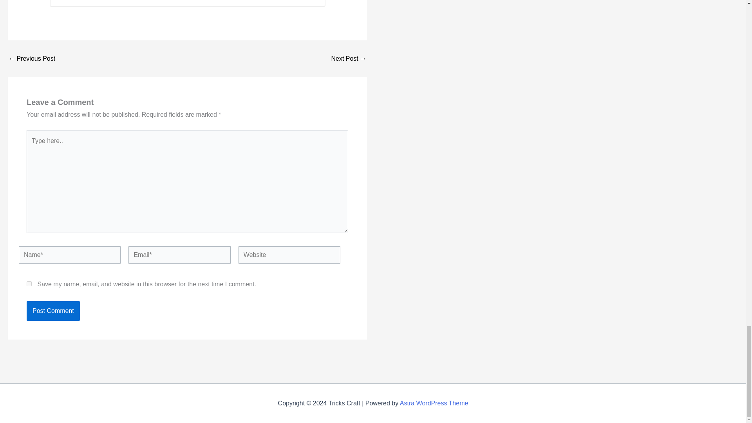 Image resolution: width=752 pixels, height=423 pixels. What do you see at coordinates (29, 284) in the screenshot?
I see `yes` at bounding box center [29, 284].